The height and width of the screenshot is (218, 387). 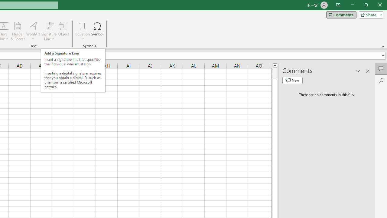 I want to click on WordArt, so click(x=33, y=31).